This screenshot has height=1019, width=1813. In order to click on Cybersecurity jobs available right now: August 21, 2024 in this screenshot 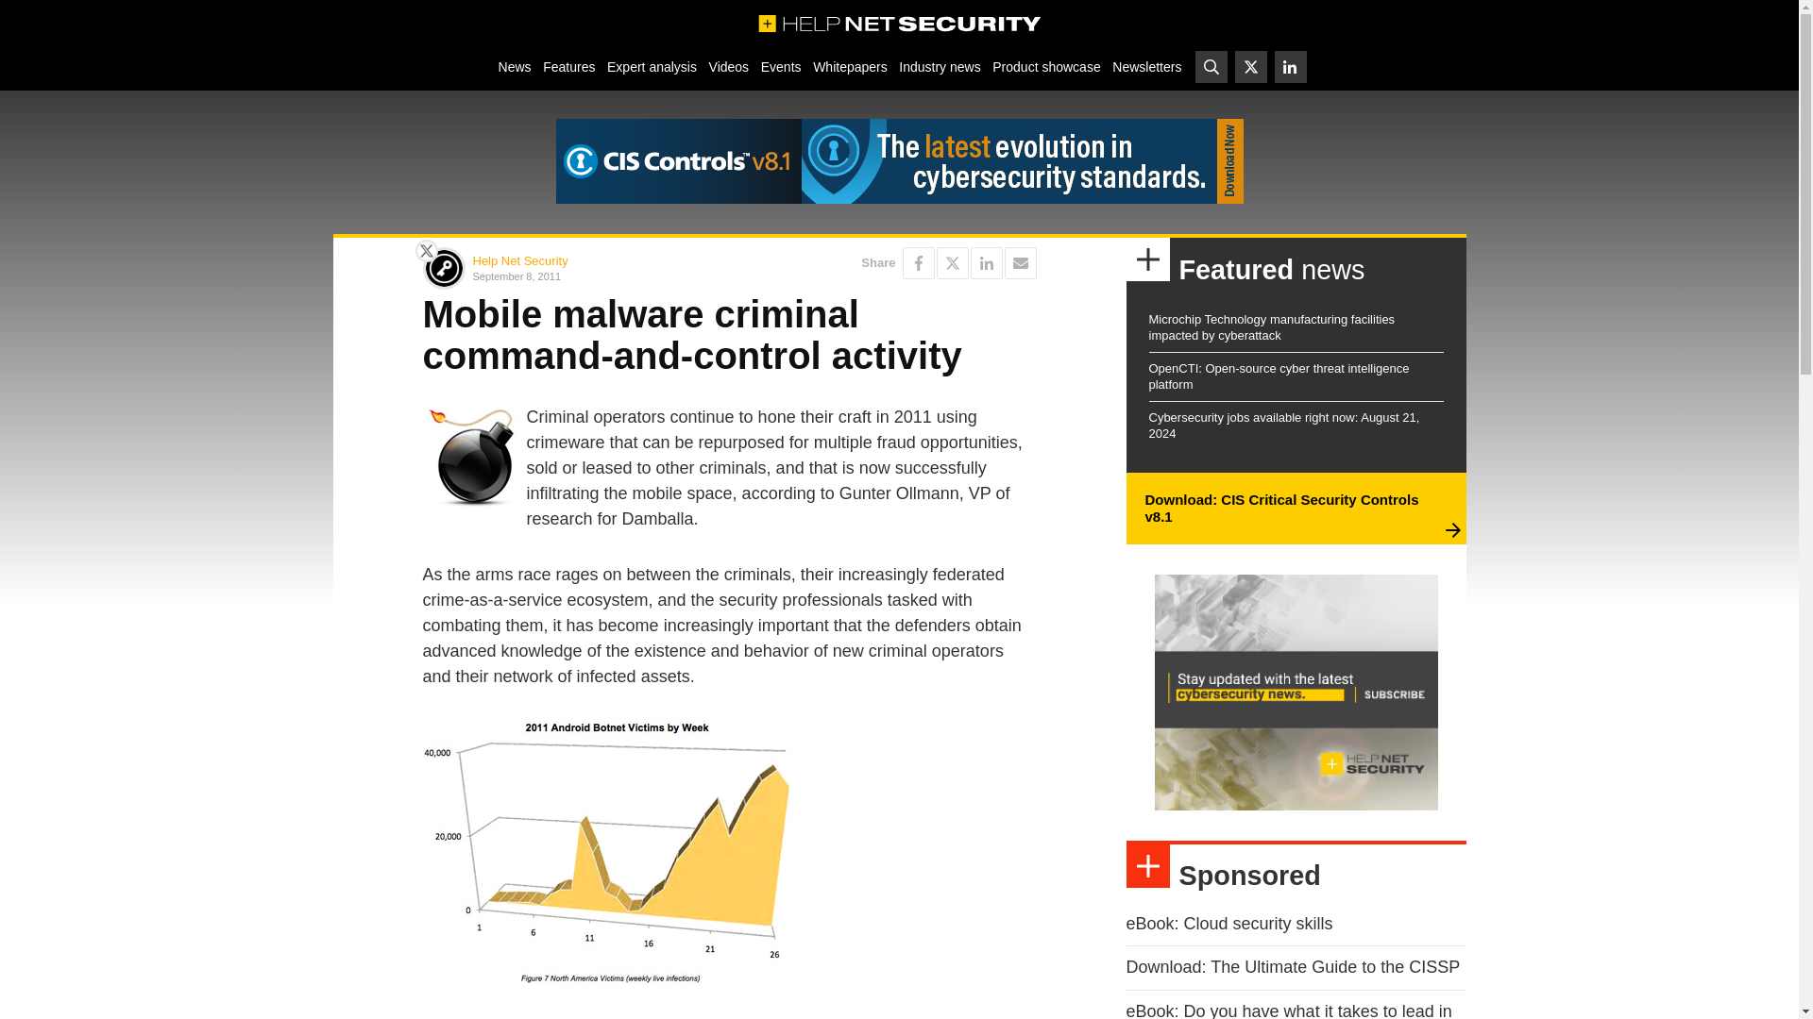, I will do `click(1283, 425)`.